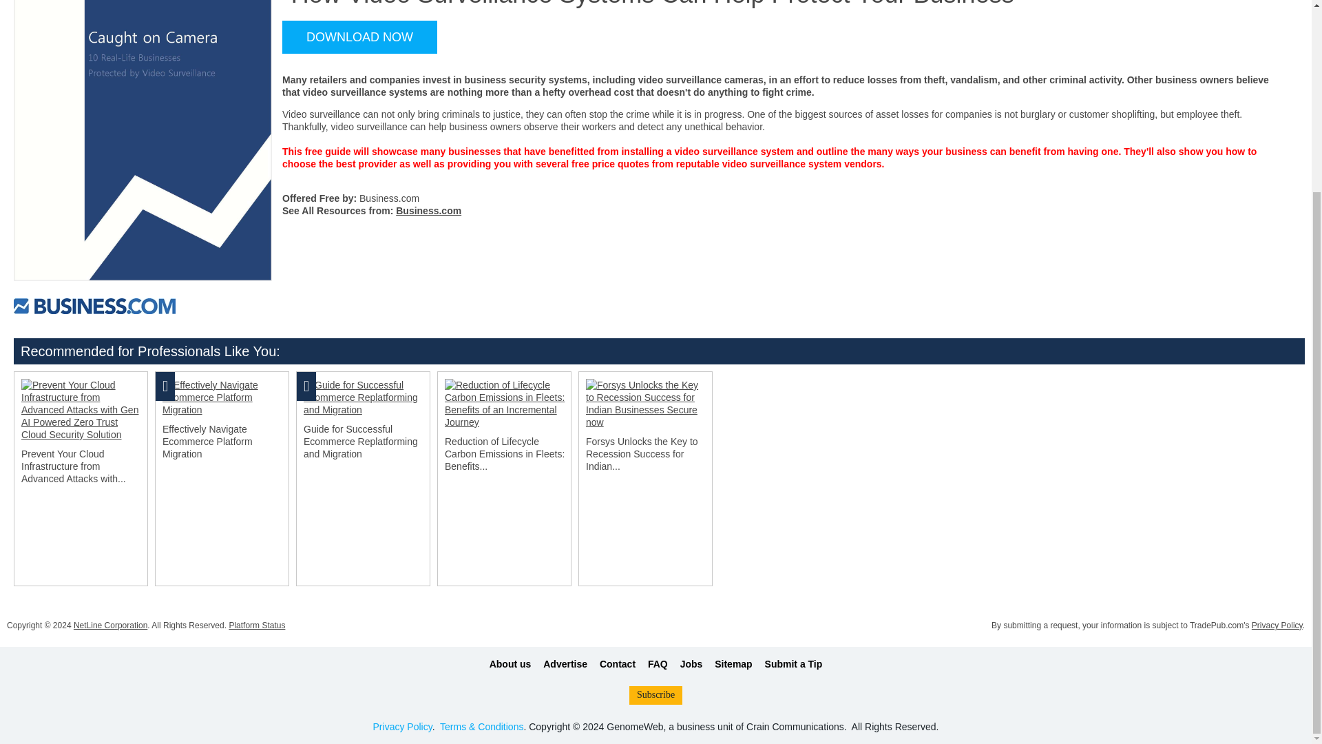  I want to click on A text sitemap of the website., so click(733, 664).